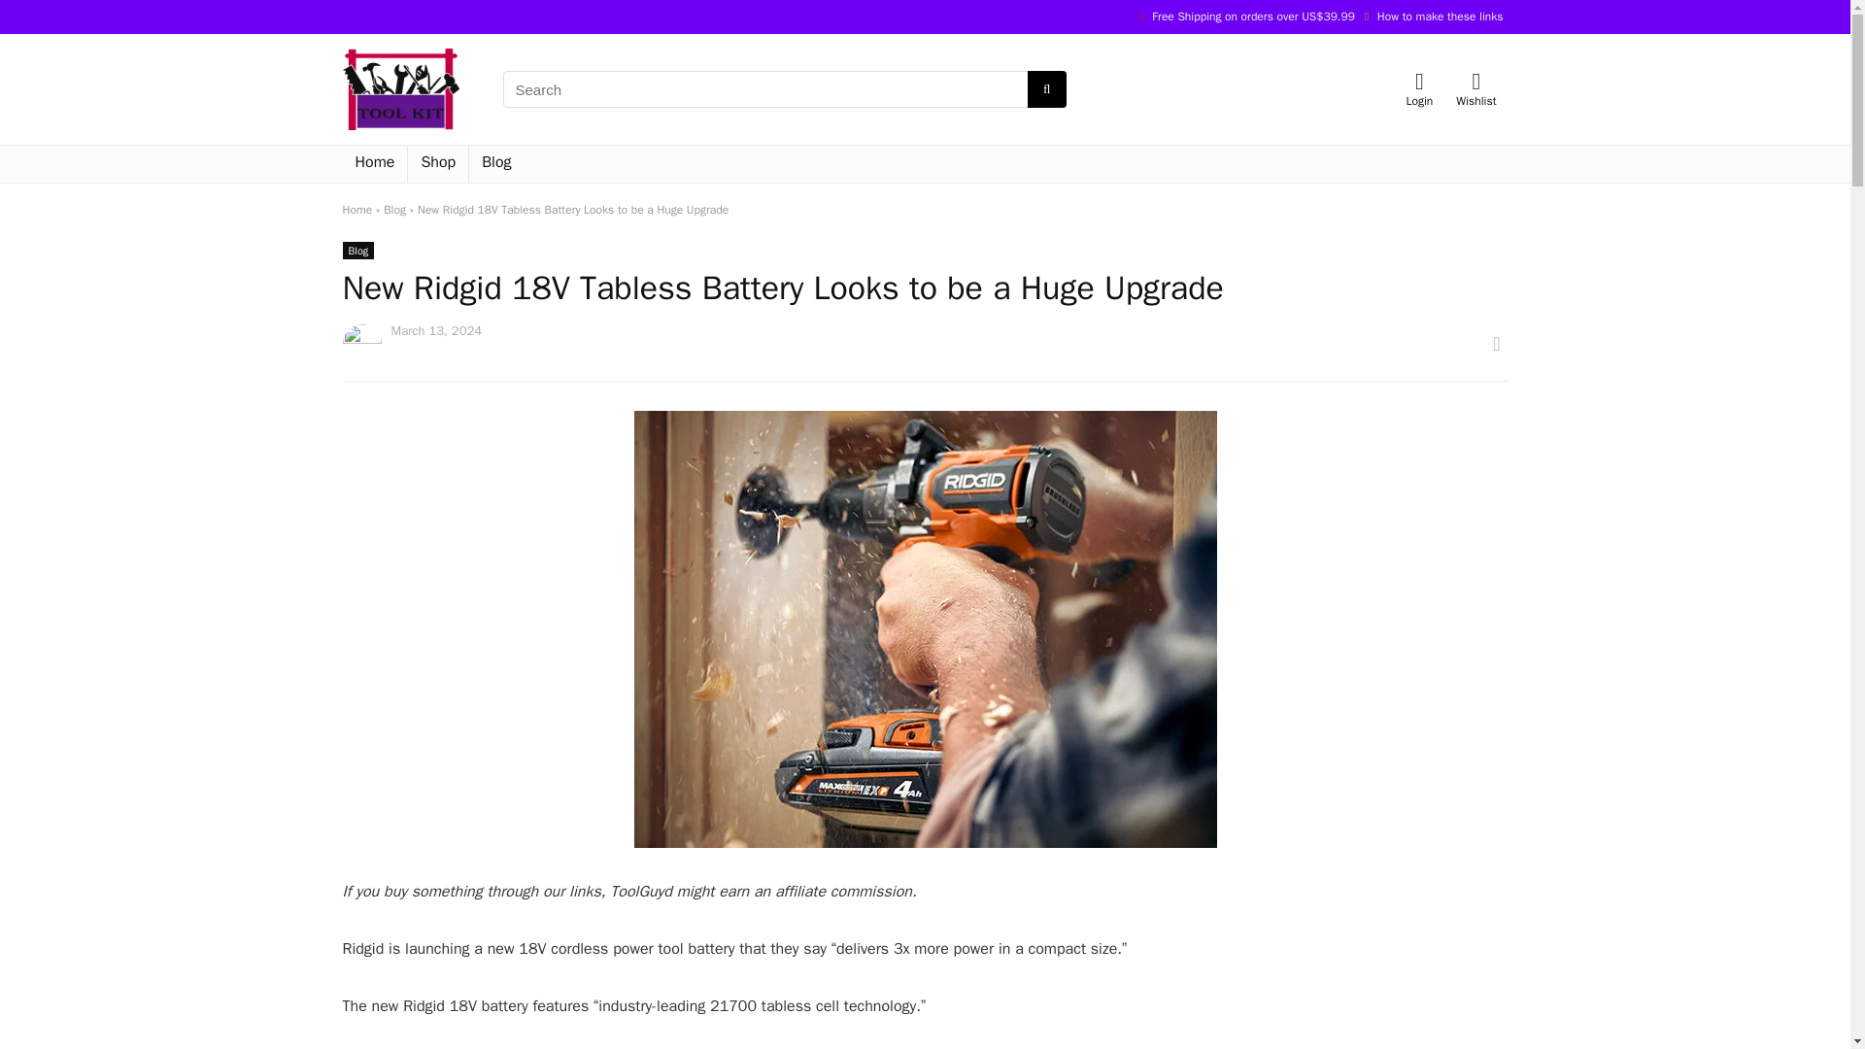 The height and width of the screenshot is (1049, 1865). I want to click on Home, so click(373, 163).